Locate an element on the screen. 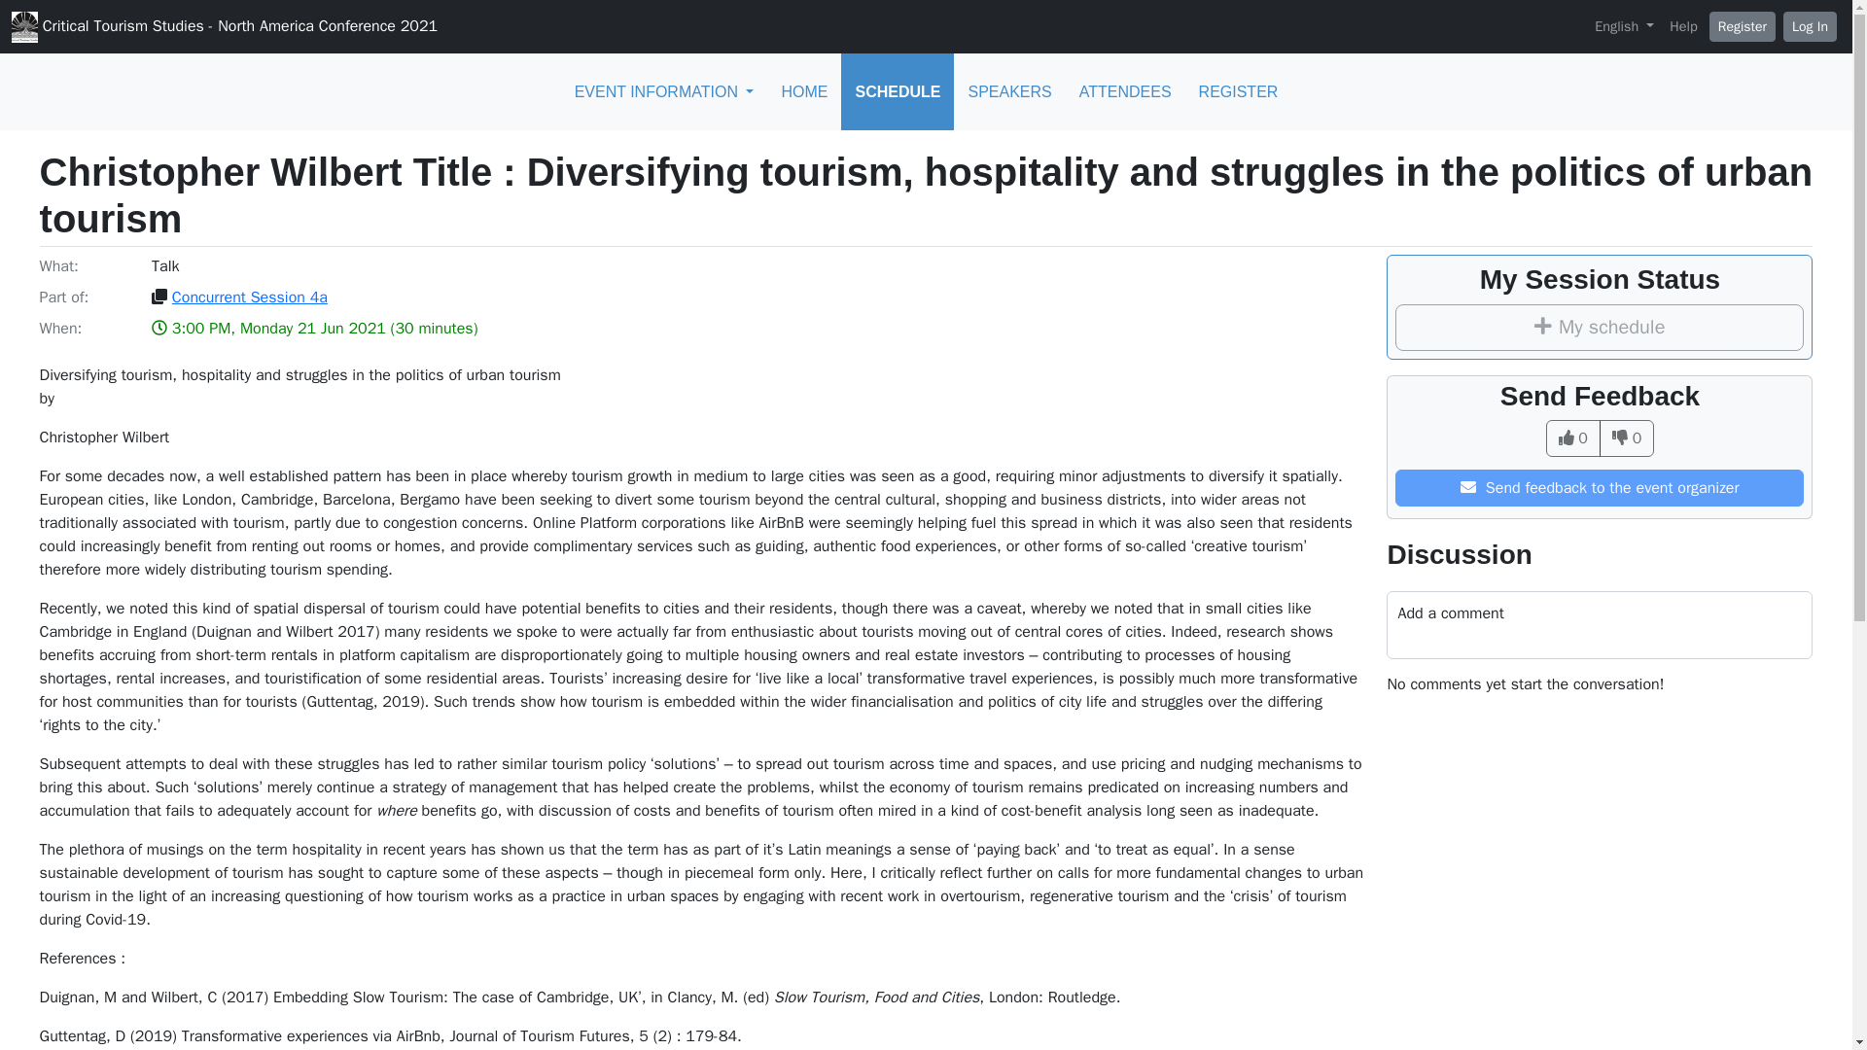 This screenshot has height=1050, width=1867. Critical Tourism Studies - North America Conference 2021 is located at coordinates (224, 27).